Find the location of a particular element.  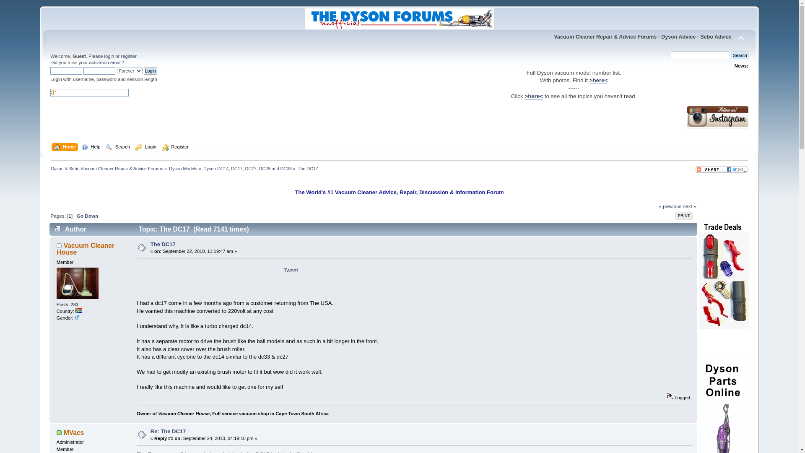

register is located at coordinates (128, 56).